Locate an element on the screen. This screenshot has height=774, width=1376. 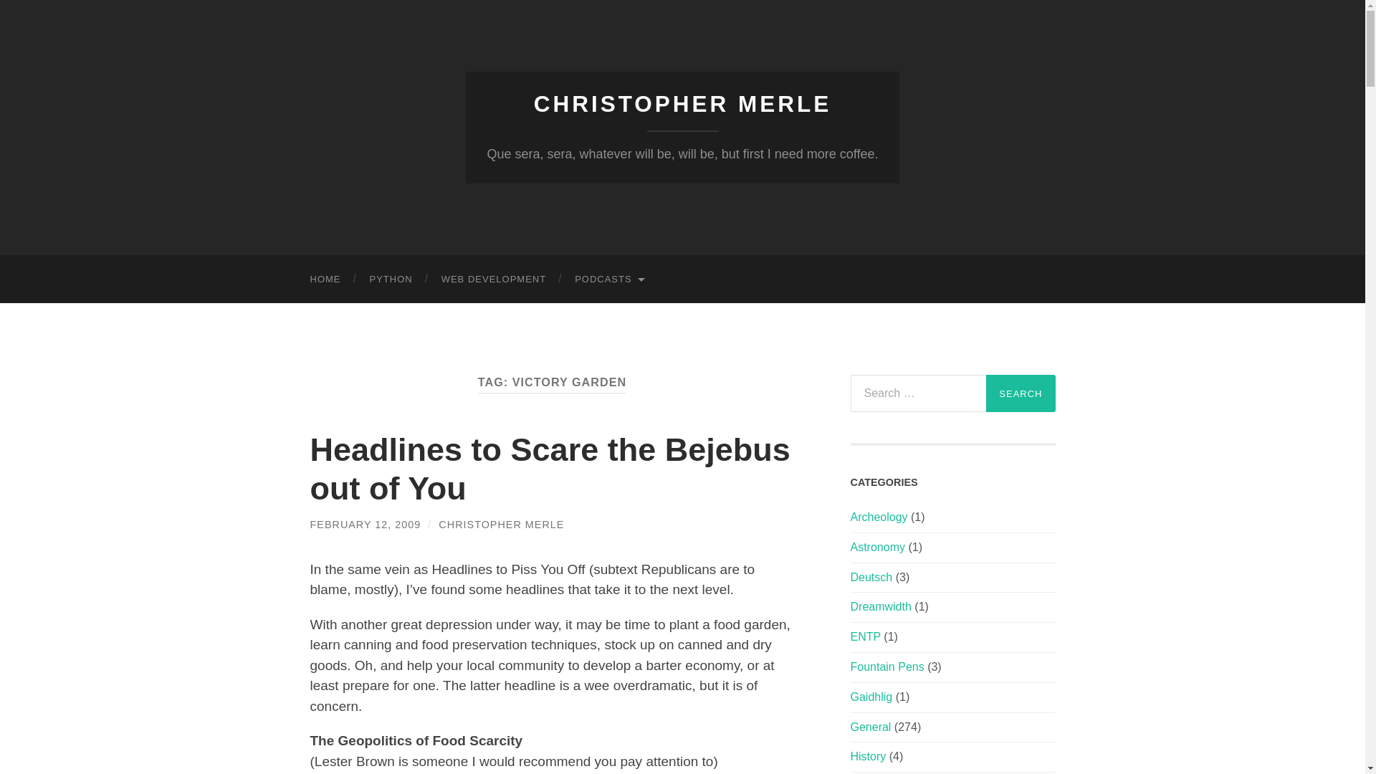
PYTHON is located at coordinates (391, 279).